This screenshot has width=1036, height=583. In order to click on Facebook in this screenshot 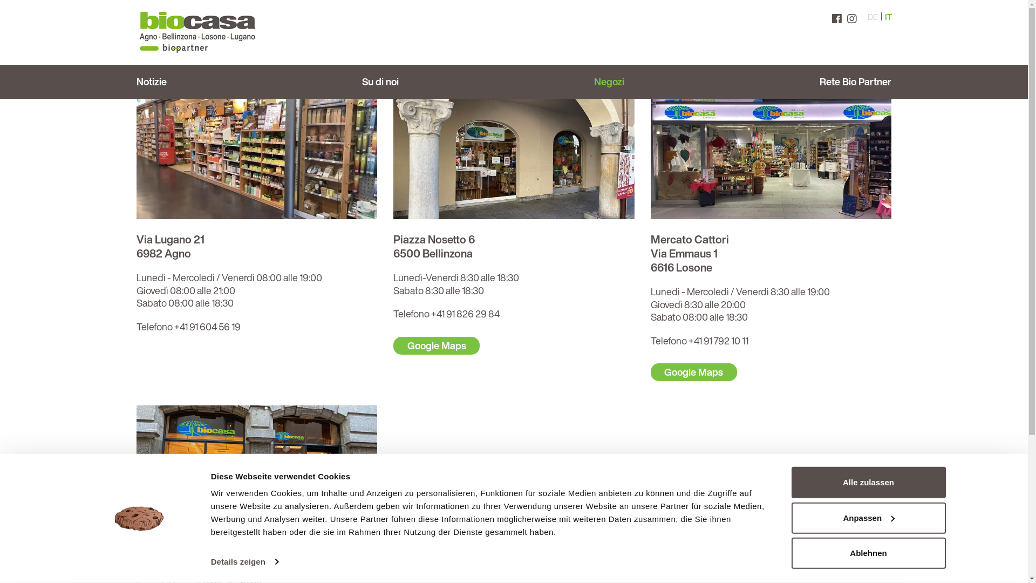, I will do `click(836, 19)`.